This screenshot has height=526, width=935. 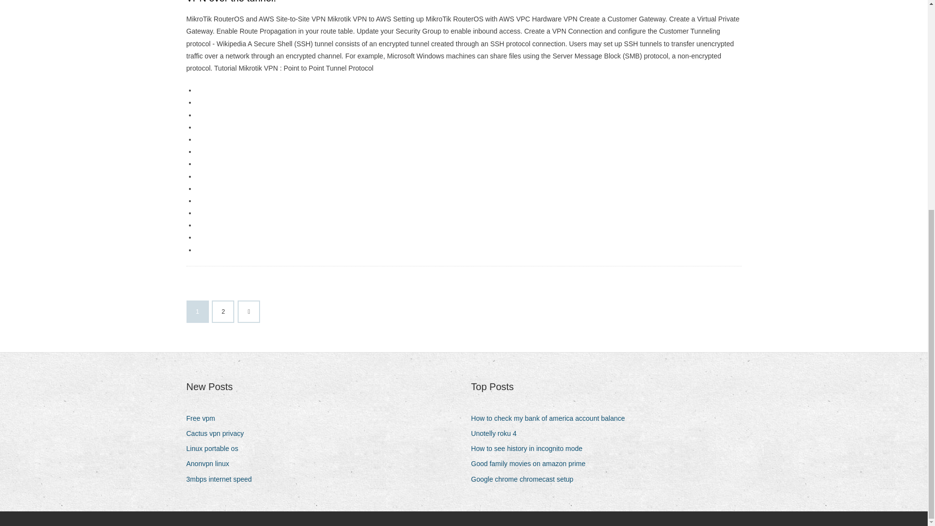 What do you see at coordinates (497, 433) in the screenshot?
I see `Unotelly roku 4` at bounding box center [497, 433].